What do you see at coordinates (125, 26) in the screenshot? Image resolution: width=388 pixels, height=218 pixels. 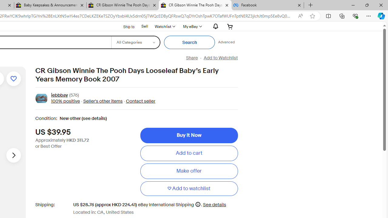 I see `Ship to` at bounding box center [125, 26].